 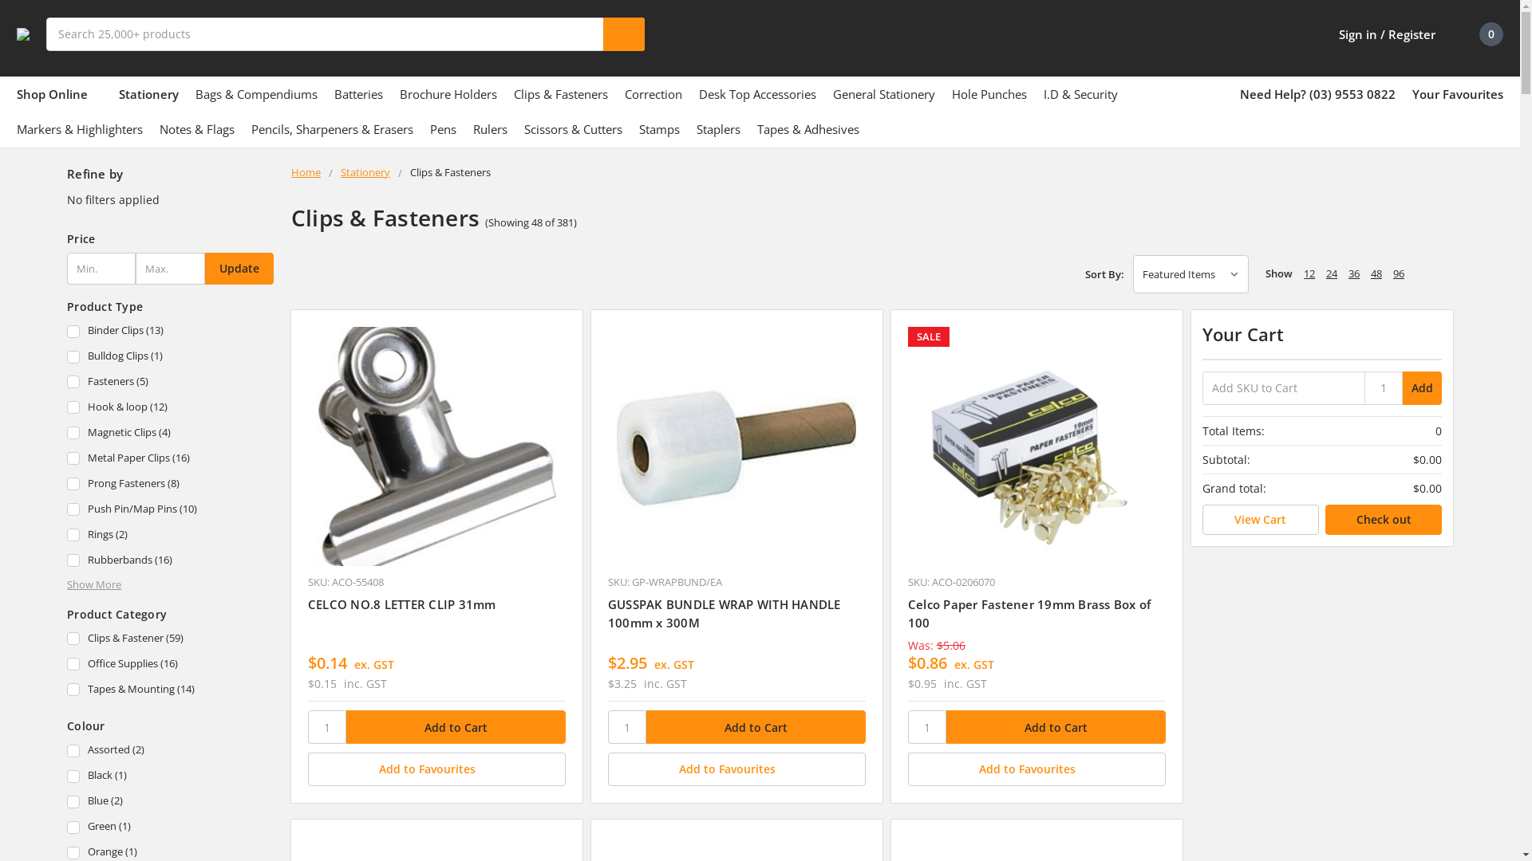 What do you see at coordinates (437, 769) in the screenshot?
I see `Add to Favourites` at bounding box center [437, 769].